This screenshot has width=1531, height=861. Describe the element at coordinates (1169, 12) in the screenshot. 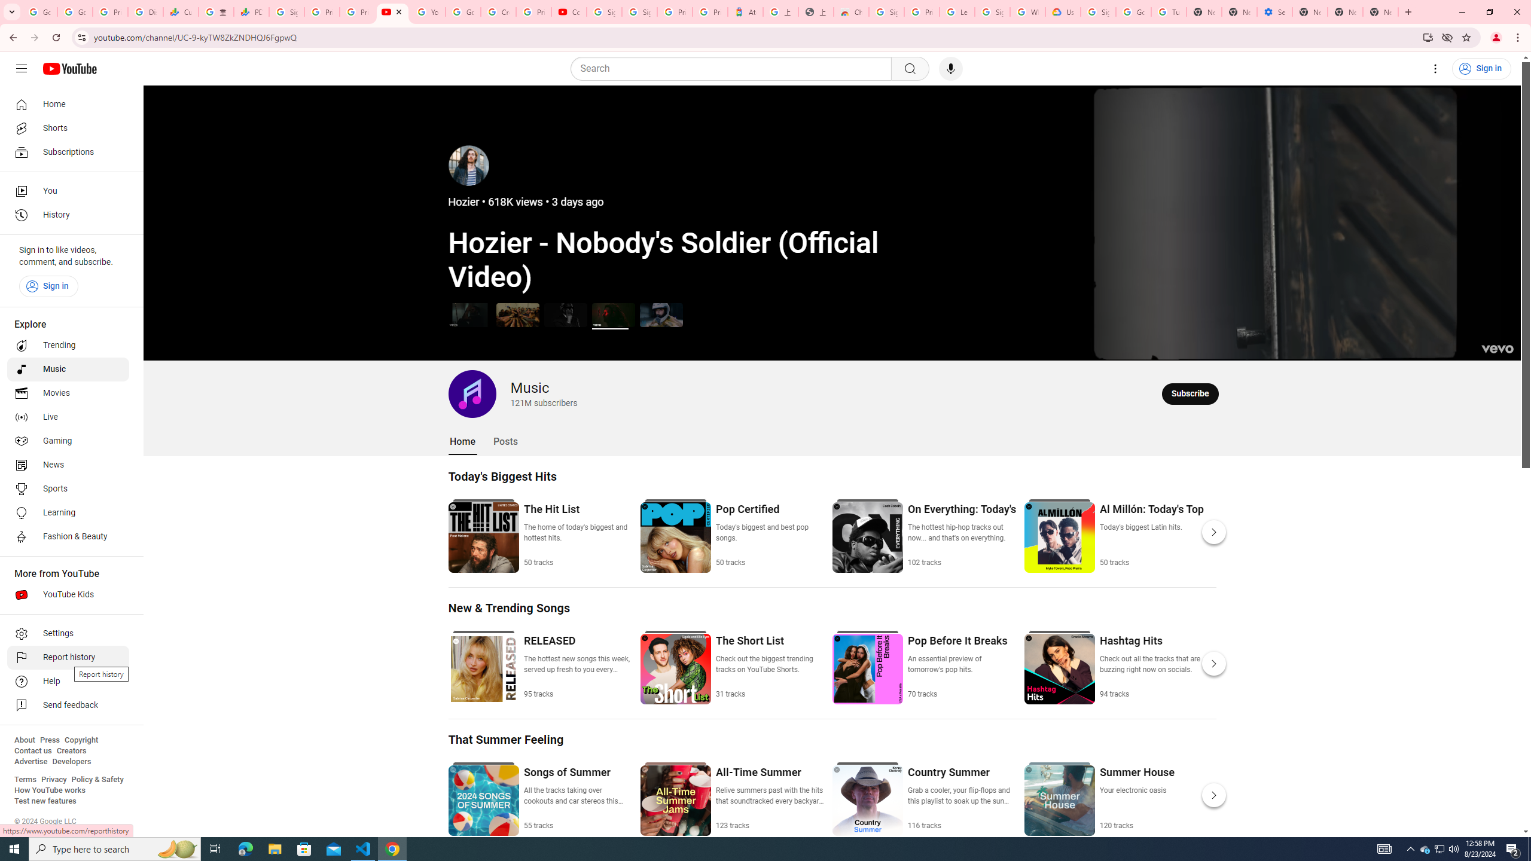

I see `Turn cookies on or off - Computer - Google Account Help` at that location.